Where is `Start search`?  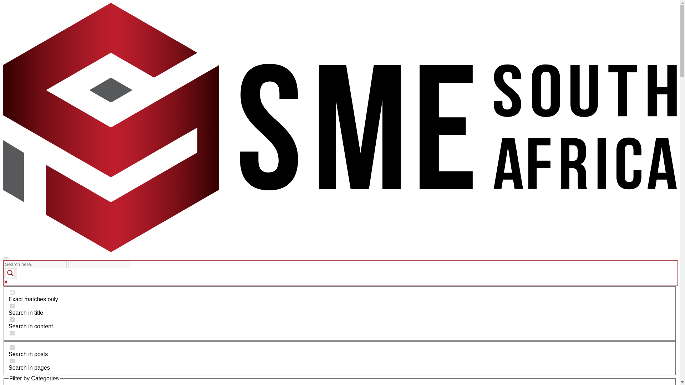 Start search is located at coordinates (136, 262).